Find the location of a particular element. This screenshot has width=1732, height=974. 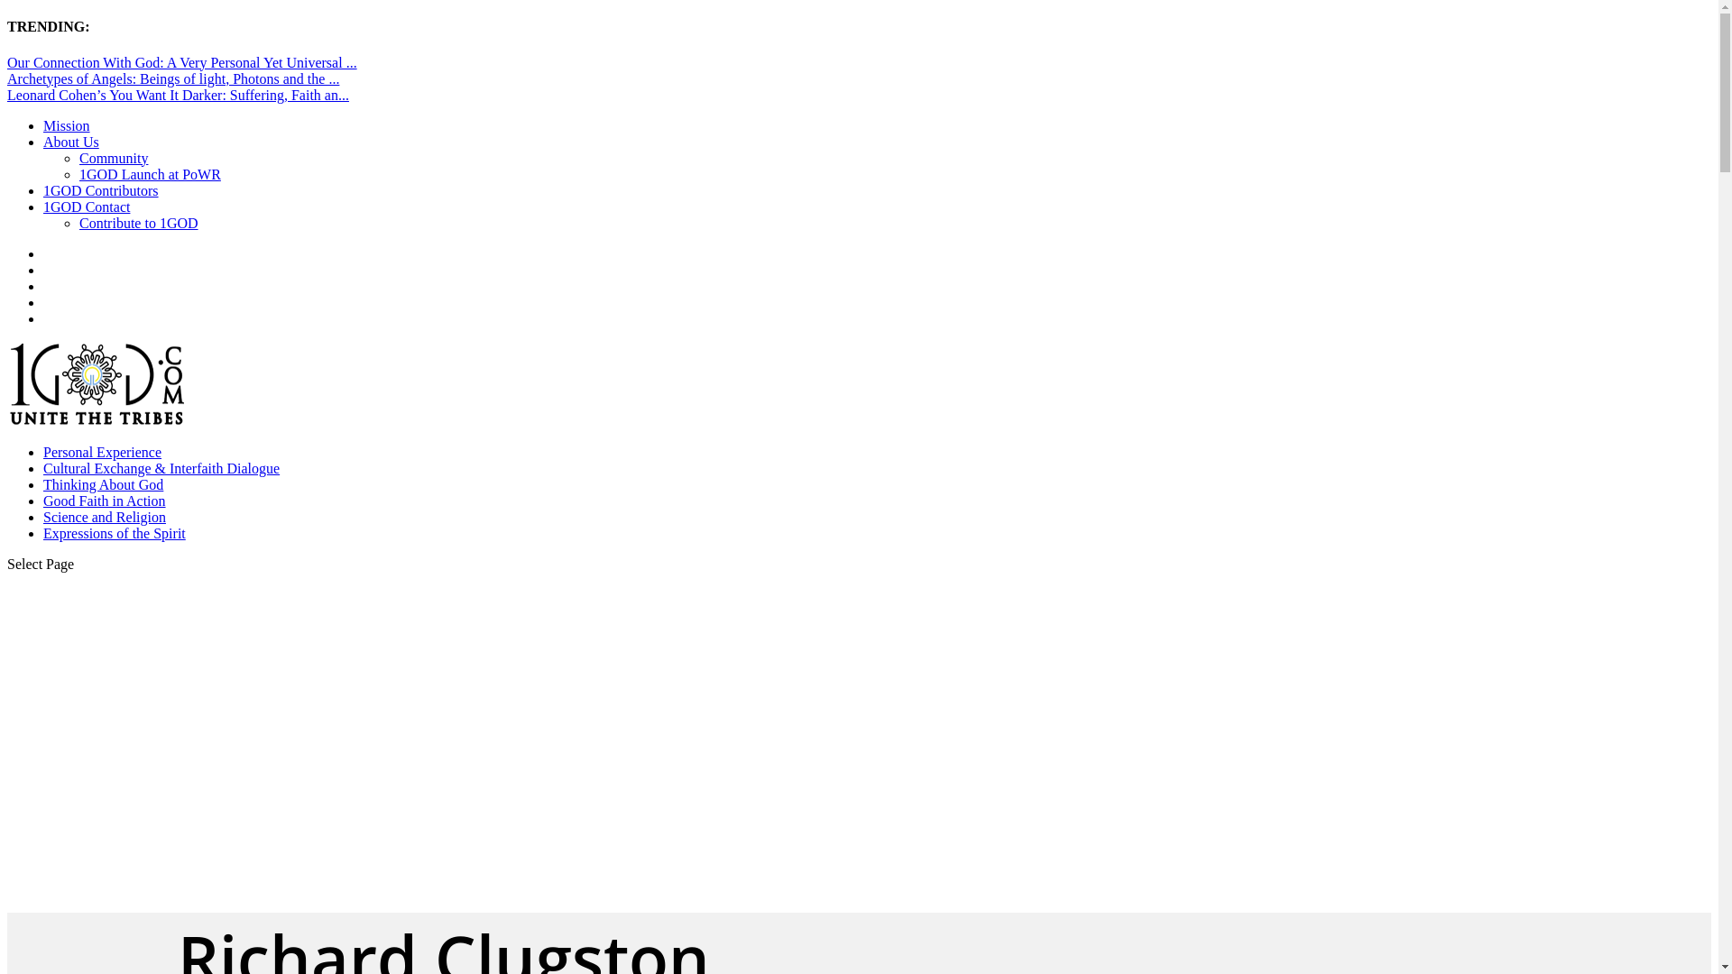

Science and Religion is located at coordinates (105, 518).